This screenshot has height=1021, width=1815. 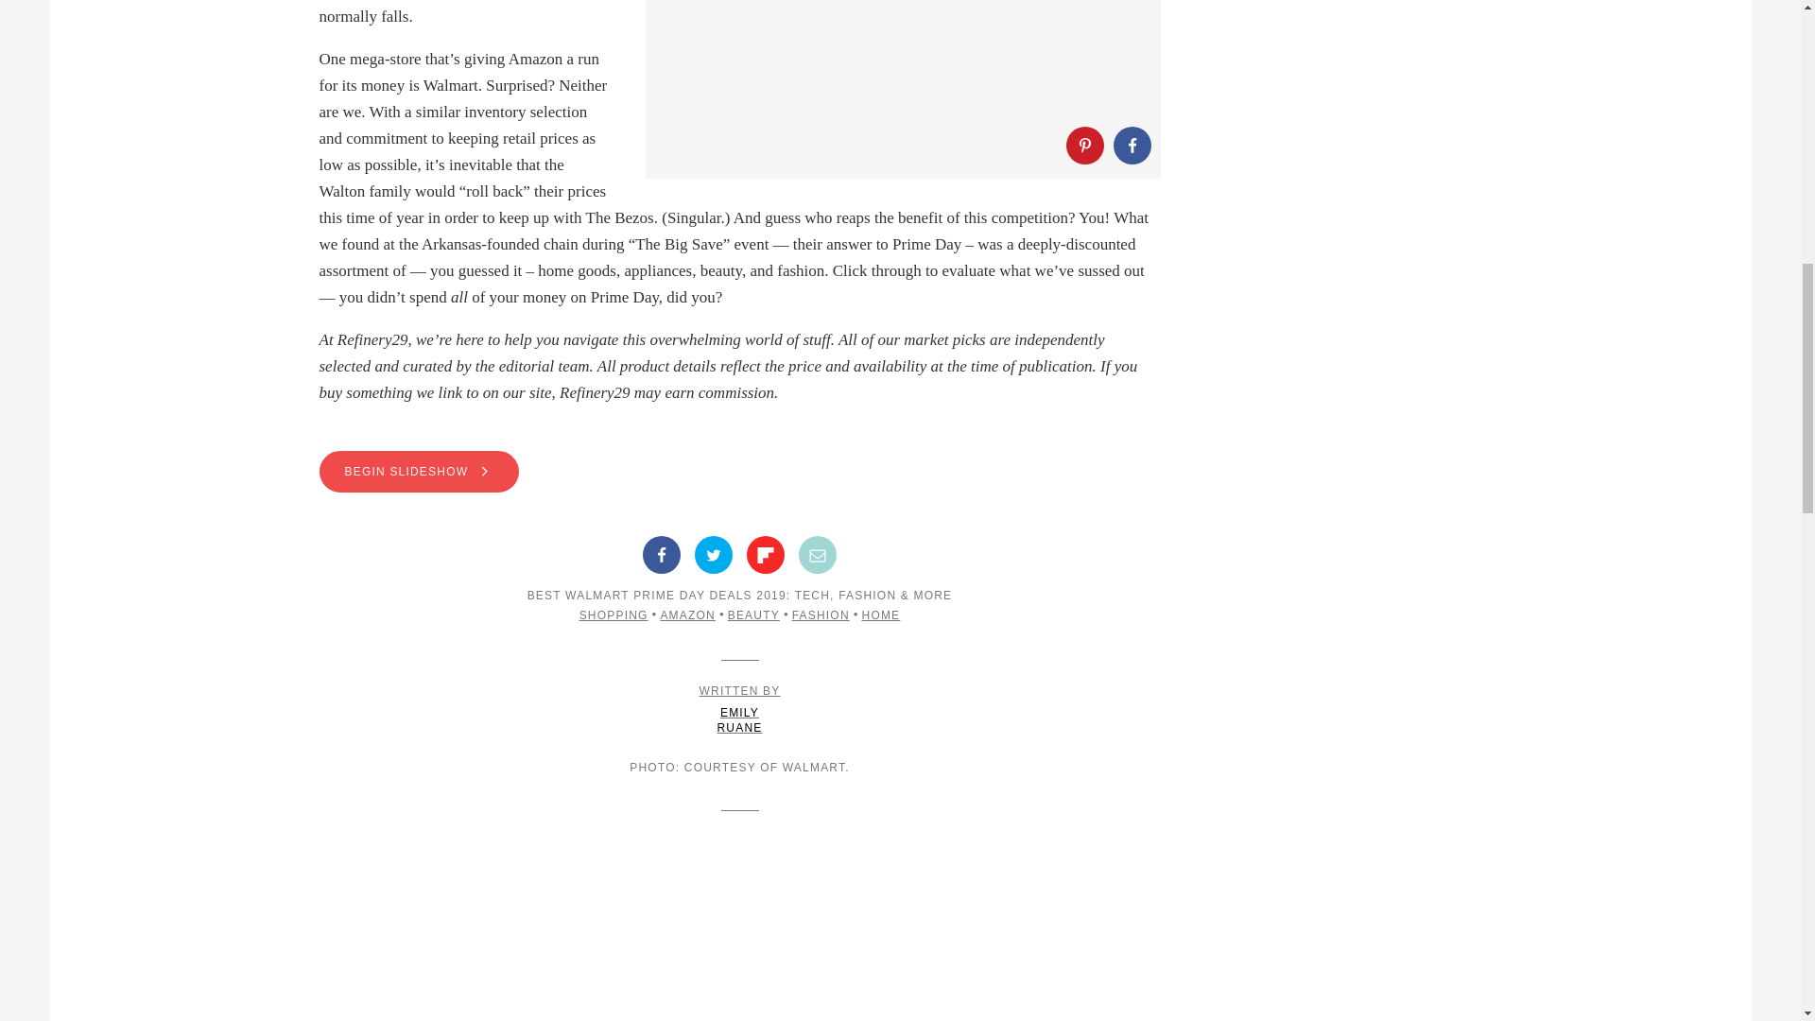 I want to click on BEGIN SLIDESHOW, so click(x=739, y=471).